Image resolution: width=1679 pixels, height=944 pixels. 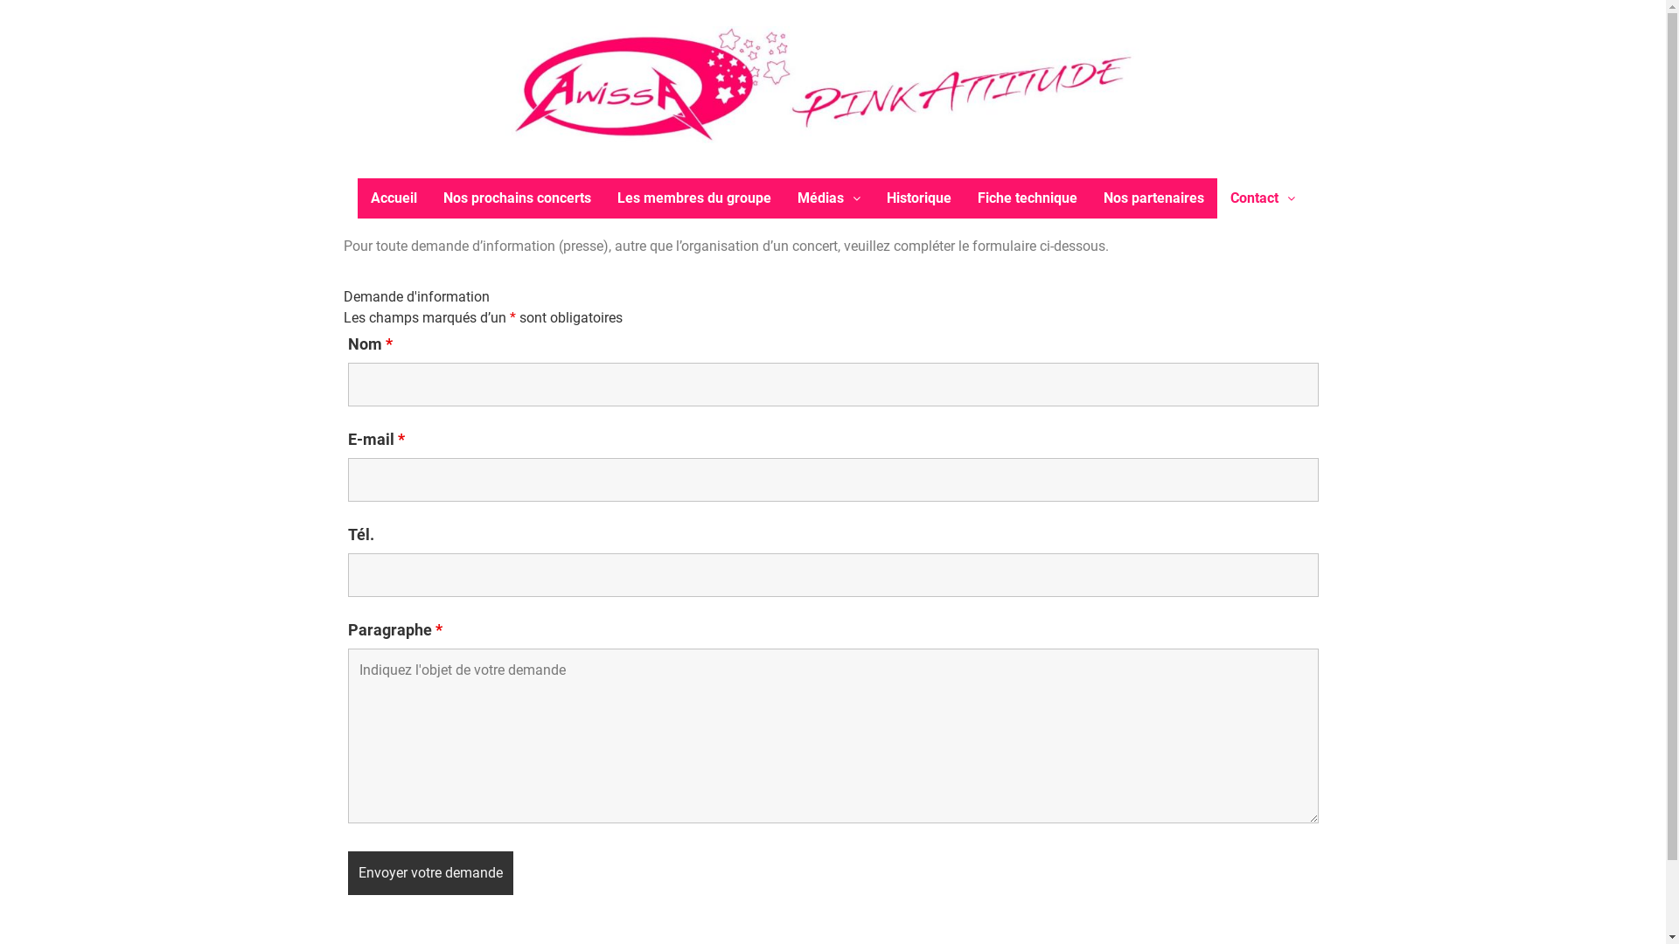 What do you see at coordinates (918, 198) in the screenshot?
I see `Historique` at bounding box center [918, 198].